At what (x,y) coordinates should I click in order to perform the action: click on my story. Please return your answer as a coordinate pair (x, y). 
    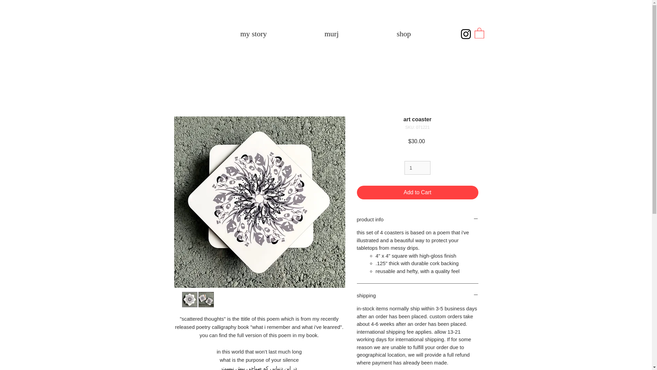
    Looking at the image, I should click on (253, 34).